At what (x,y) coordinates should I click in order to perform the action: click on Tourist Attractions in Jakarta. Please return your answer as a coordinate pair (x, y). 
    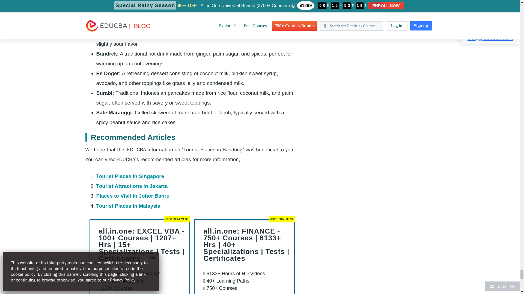
    Looking at the image, I should click on (132, 186).